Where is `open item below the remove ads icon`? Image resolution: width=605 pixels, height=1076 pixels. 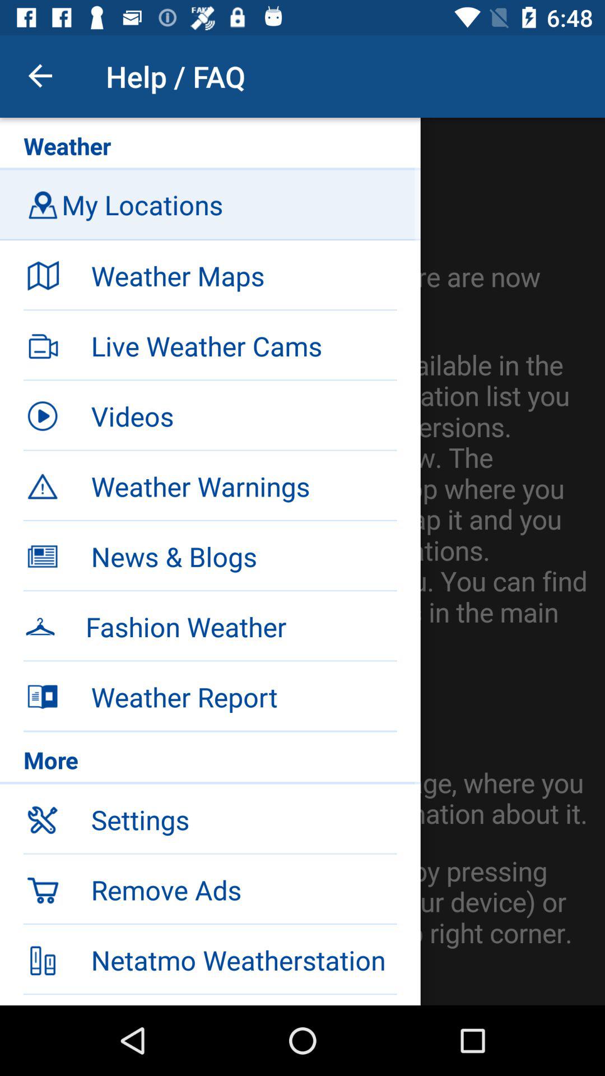
open item below the remove ads icon is located at coordinates (210, 958).